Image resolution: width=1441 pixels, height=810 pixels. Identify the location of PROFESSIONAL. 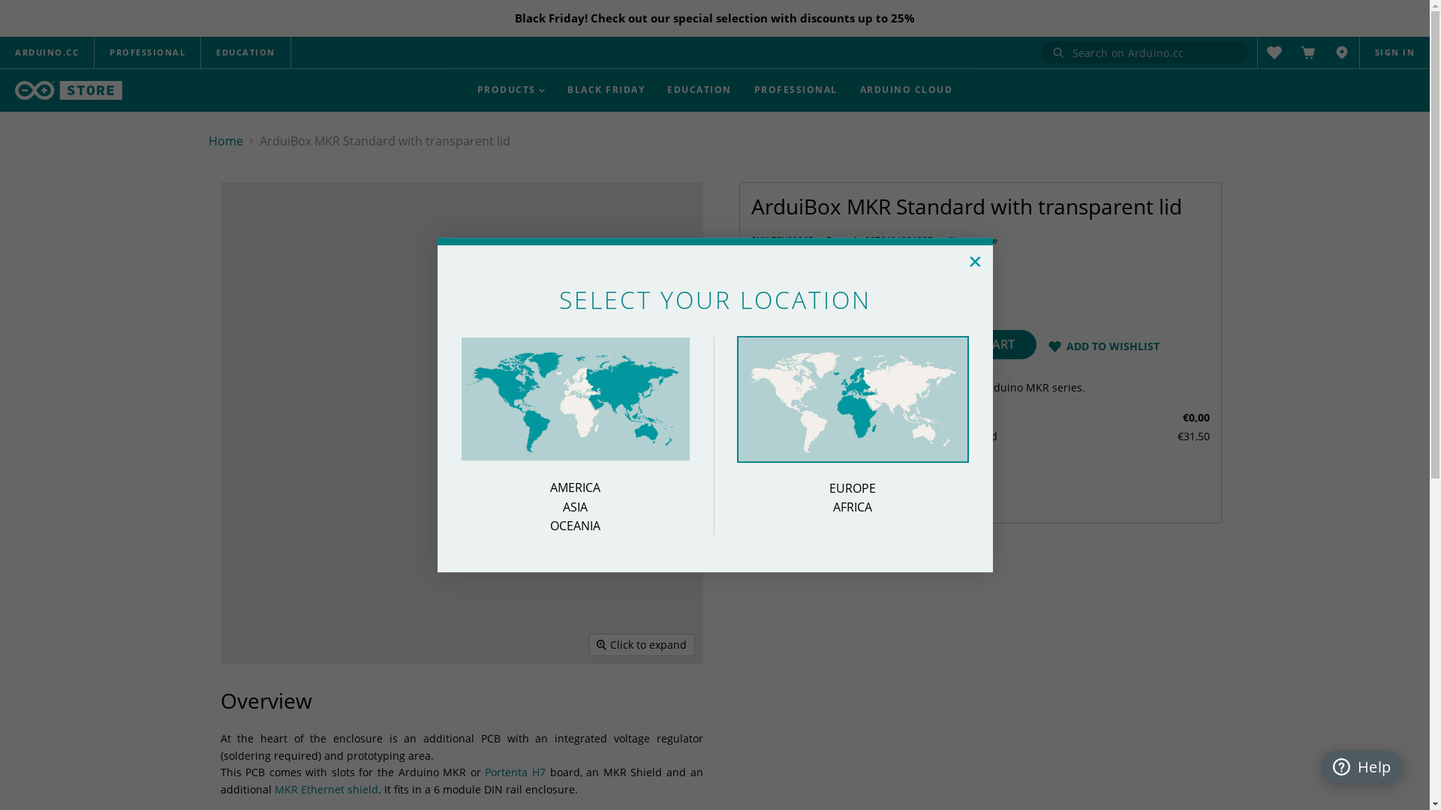
(796, 90).